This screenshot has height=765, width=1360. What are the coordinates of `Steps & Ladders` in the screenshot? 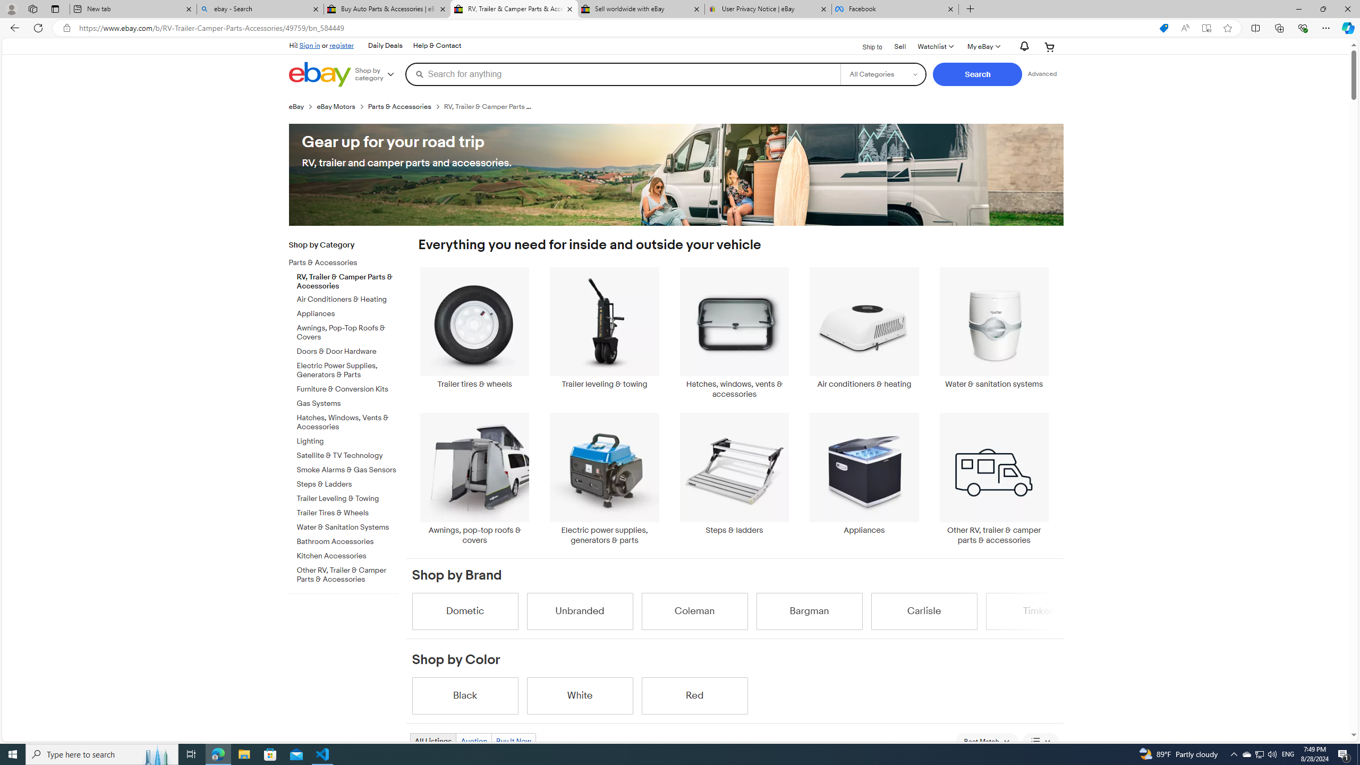 It's located at (347, 482).